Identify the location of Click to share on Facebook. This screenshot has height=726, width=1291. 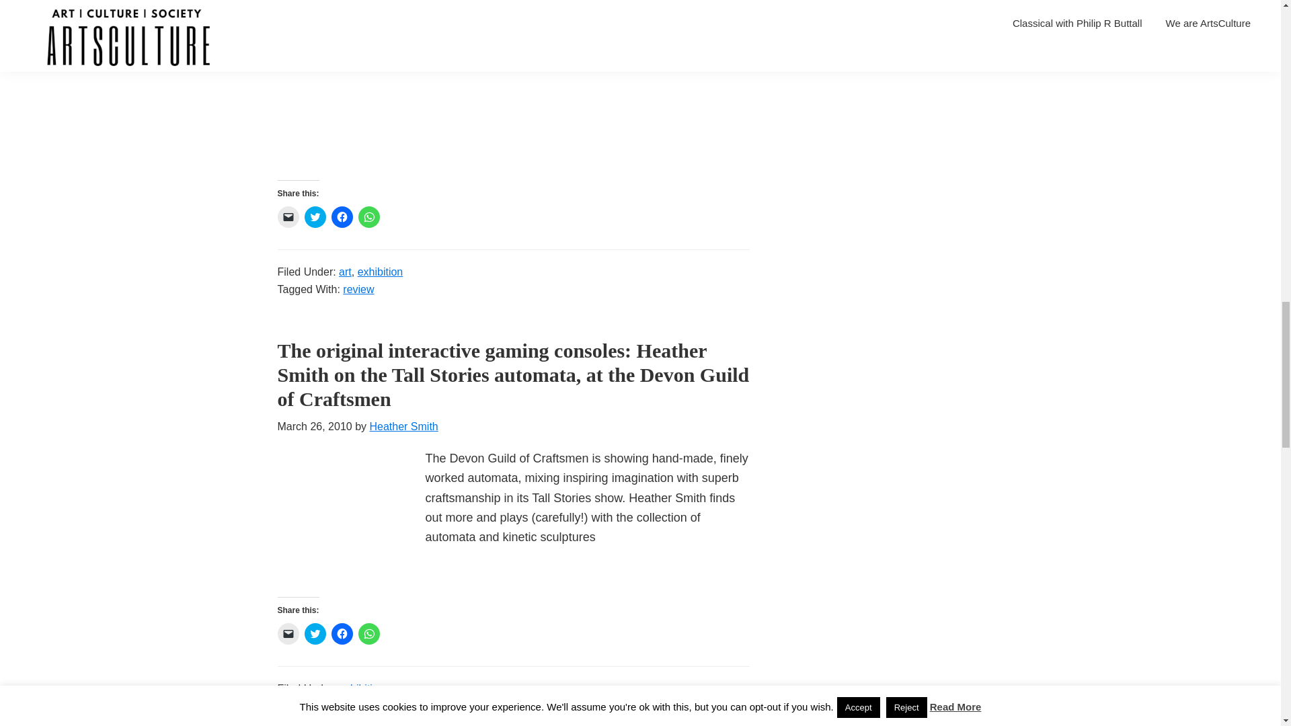
(342, 216).